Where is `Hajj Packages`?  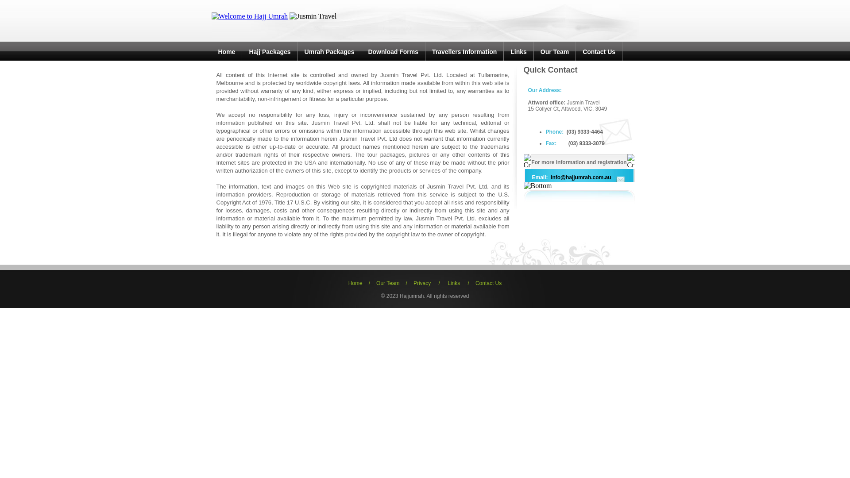
Hajj Packages is located at coordinates (270, 52).